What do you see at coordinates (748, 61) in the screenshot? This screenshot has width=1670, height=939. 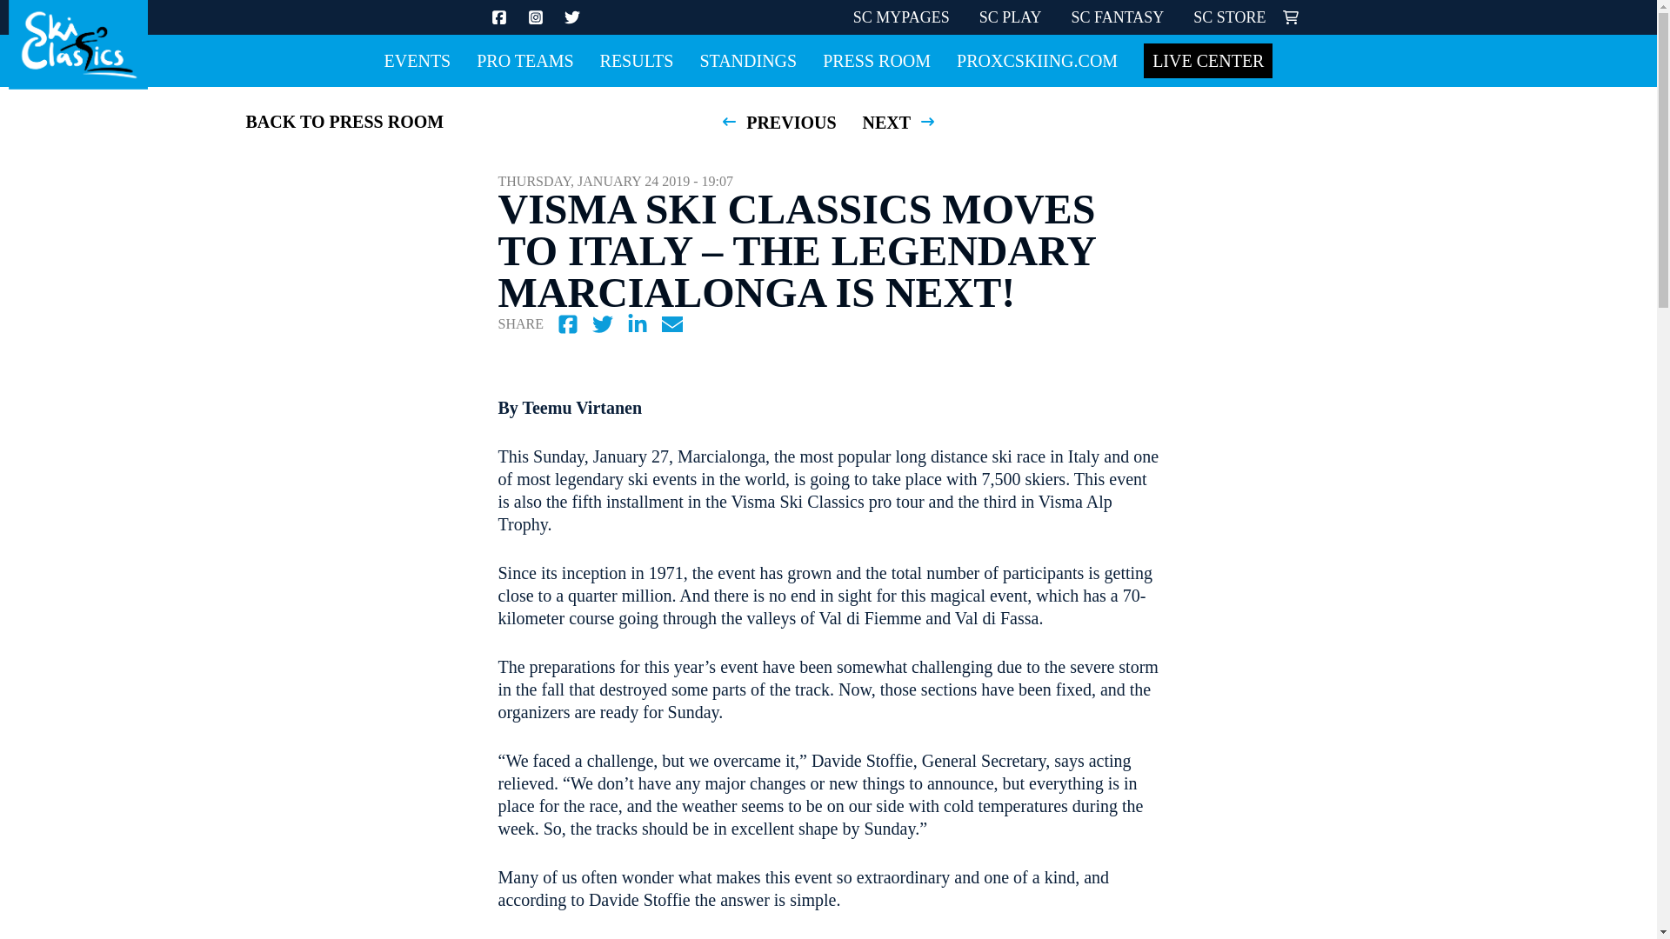 I see `STANDINGS` at bounding box center [748, 61].